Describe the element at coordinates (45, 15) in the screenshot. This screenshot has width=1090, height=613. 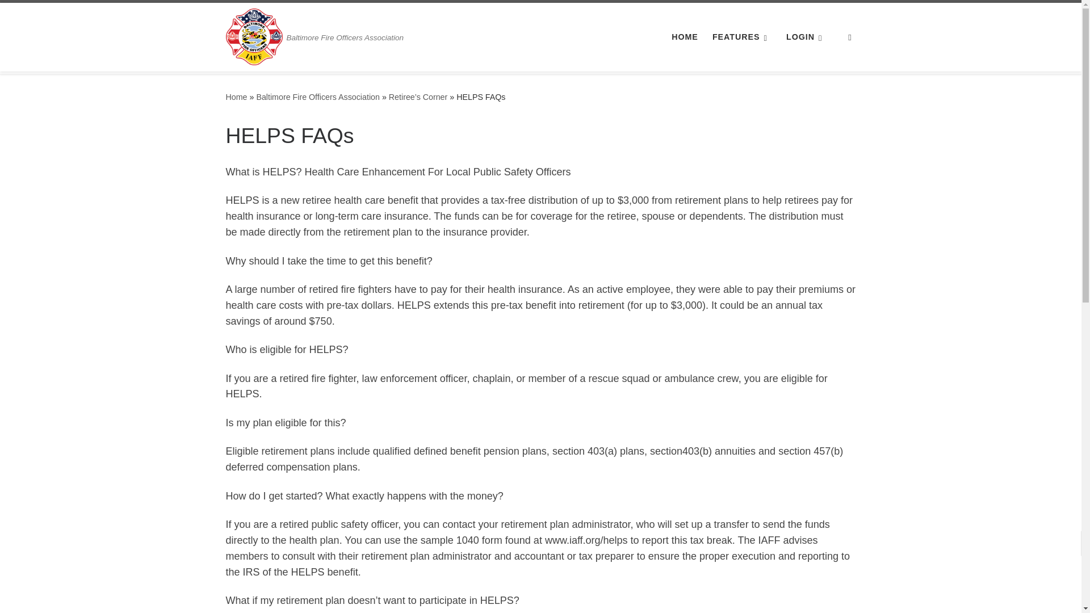
I see `Skip to content` at that location.